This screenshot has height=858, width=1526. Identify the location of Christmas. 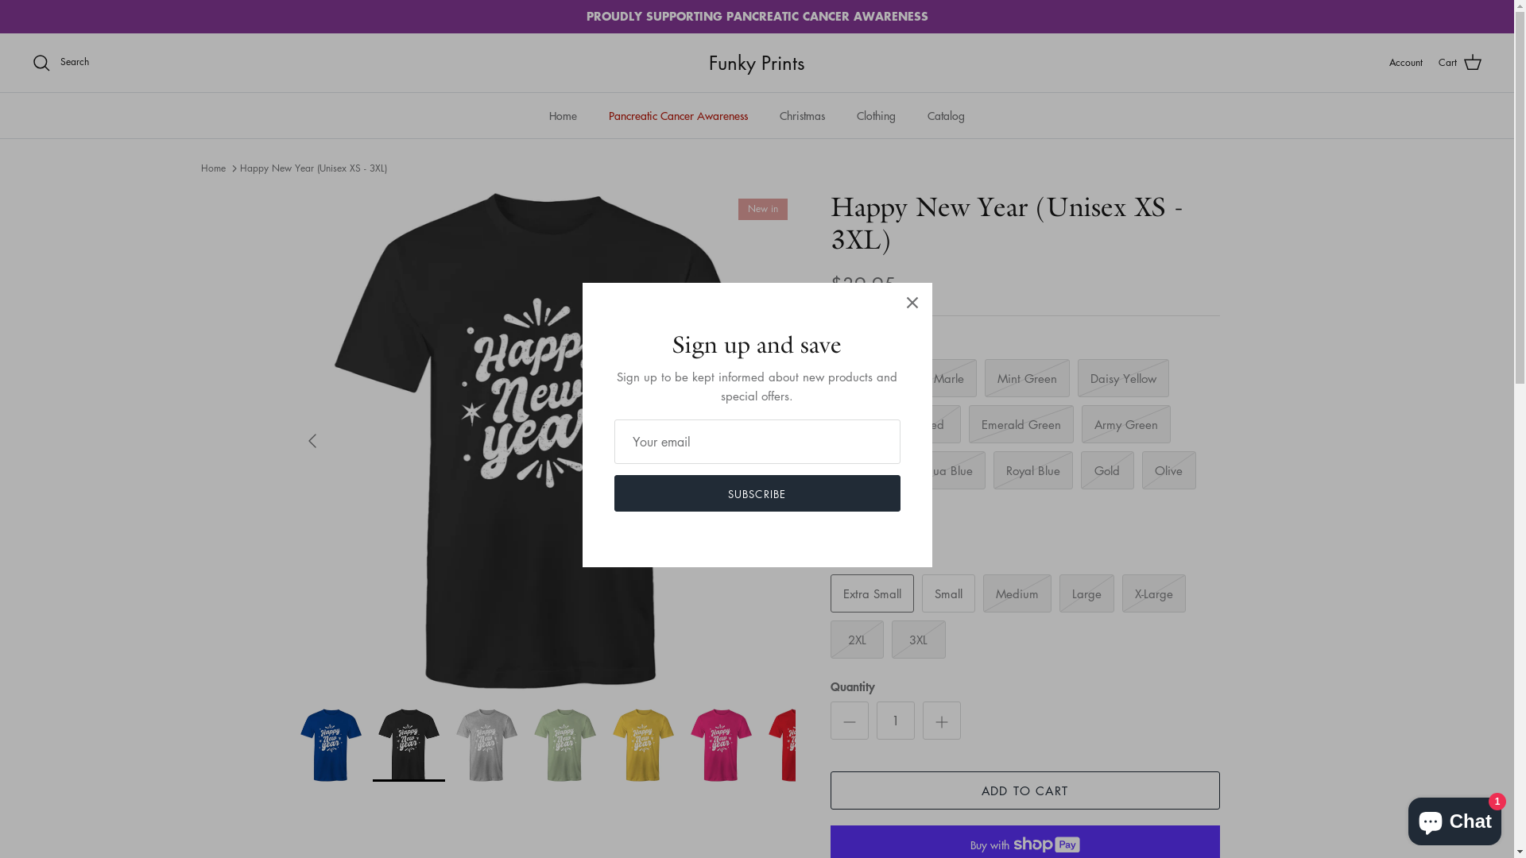
(803, 116).